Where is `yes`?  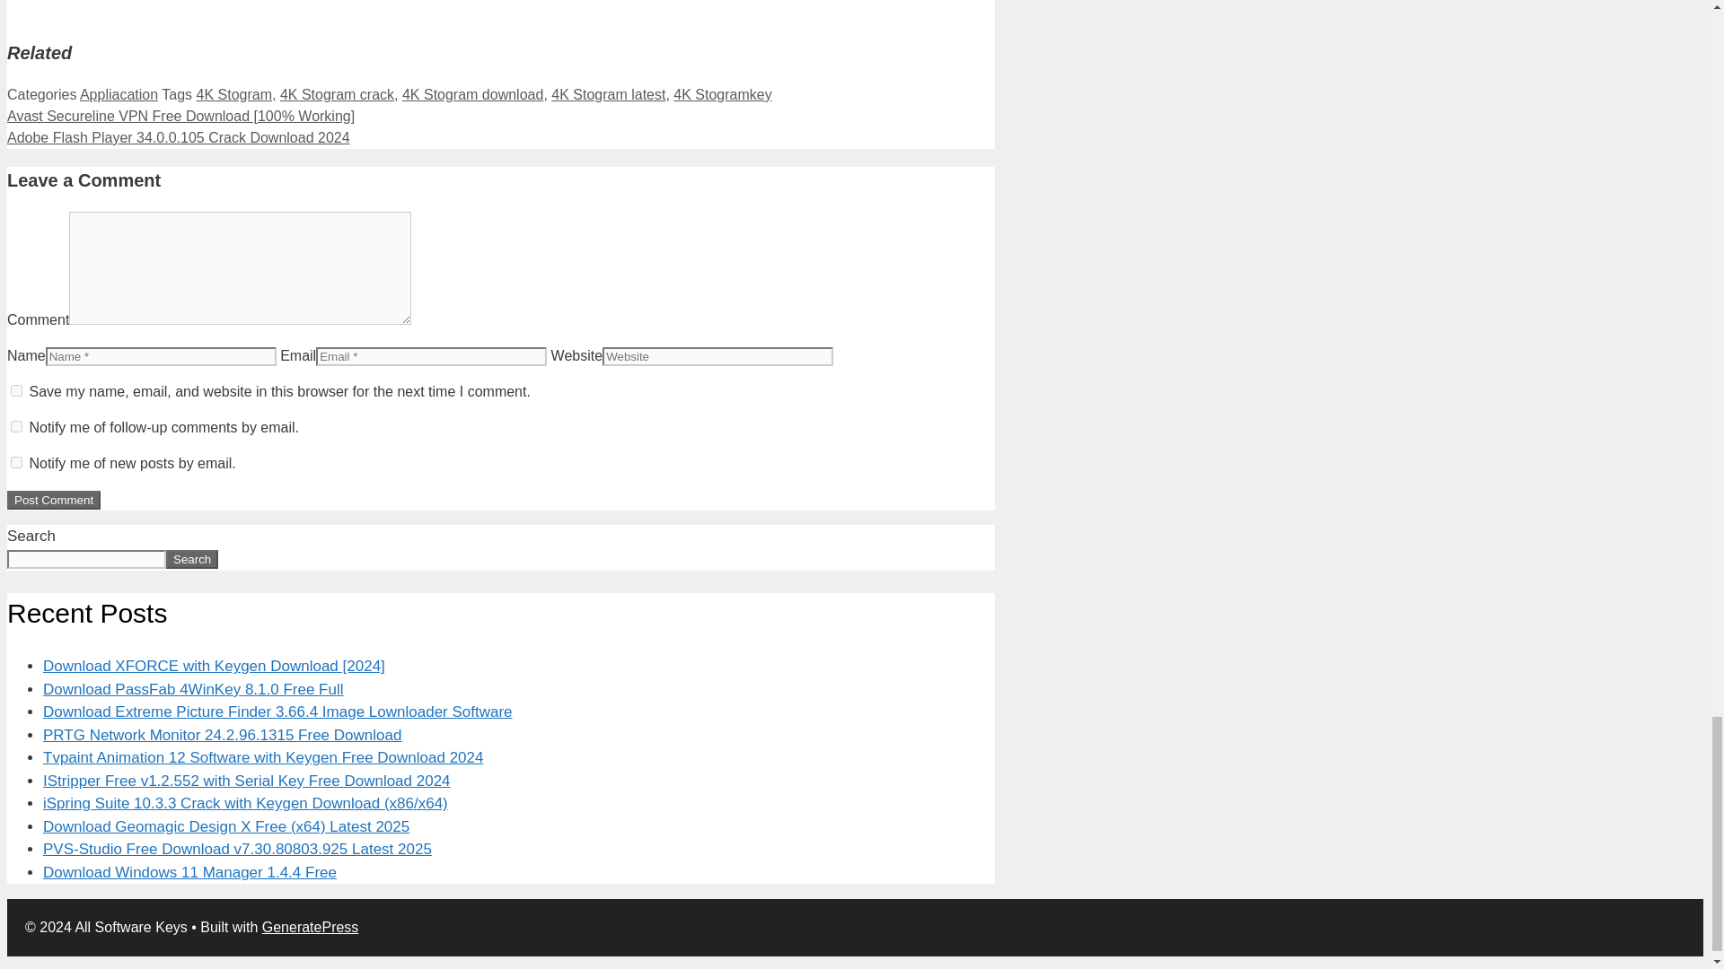 yes is located at coordinates (16, 389).